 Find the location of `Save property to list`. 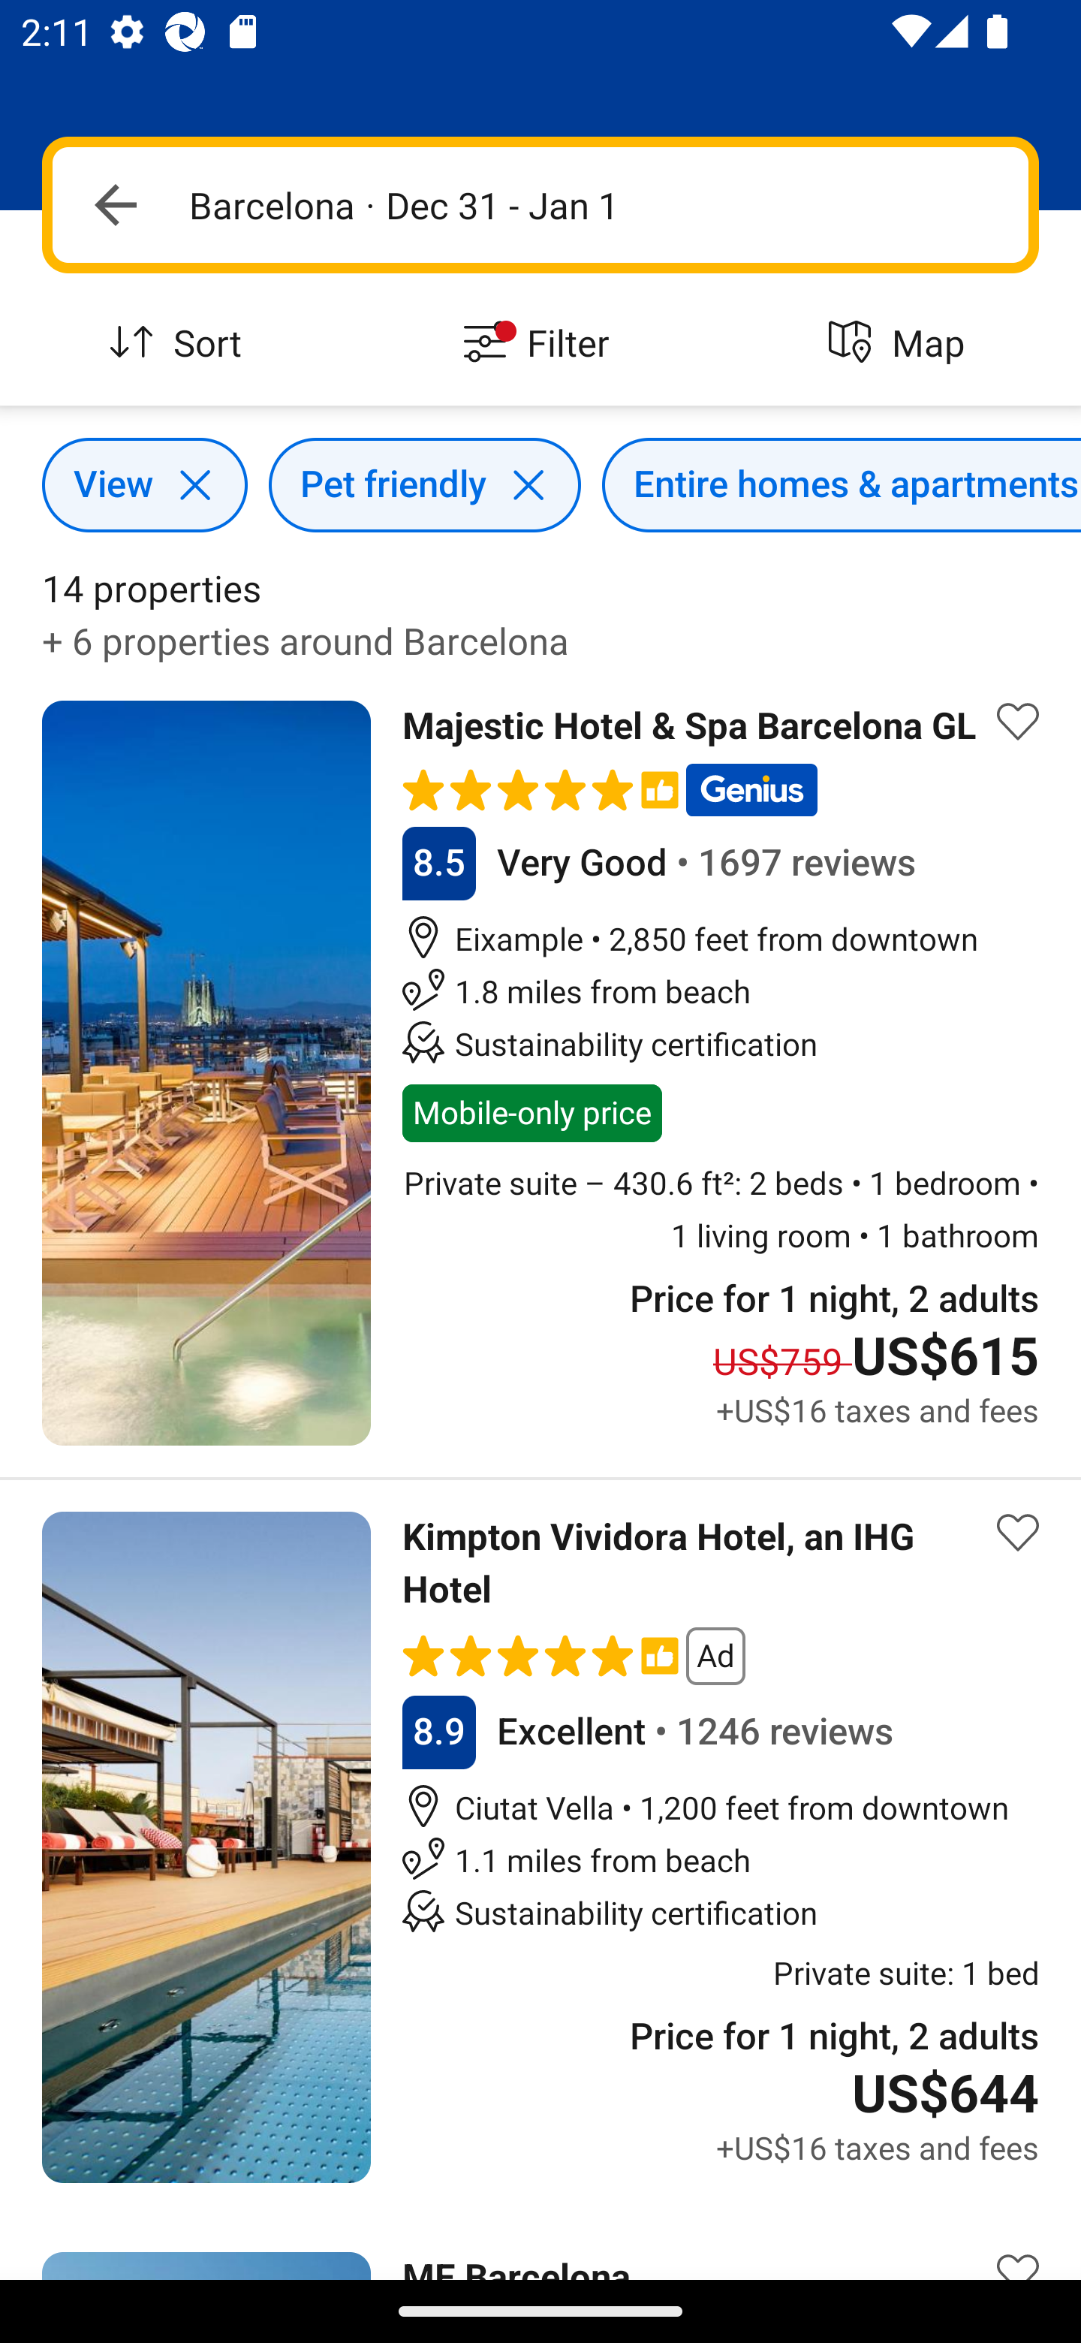

Save property to list is located at coordinates (1018, 2244).